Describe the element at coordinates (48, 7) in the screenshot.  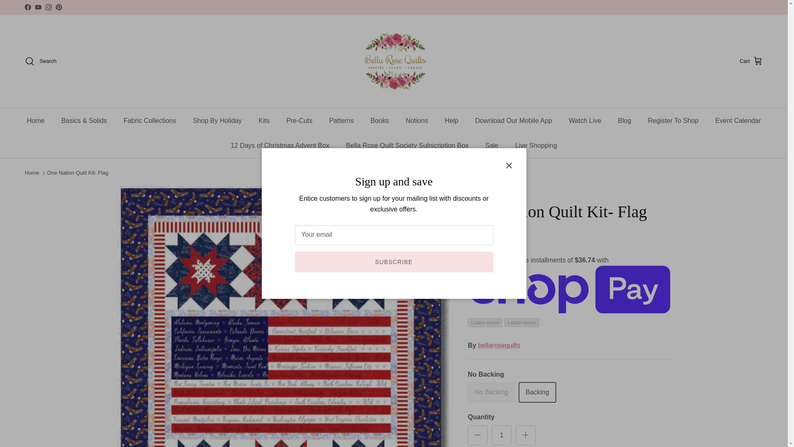
I see `bellarosequilts on Instagram` at that location.